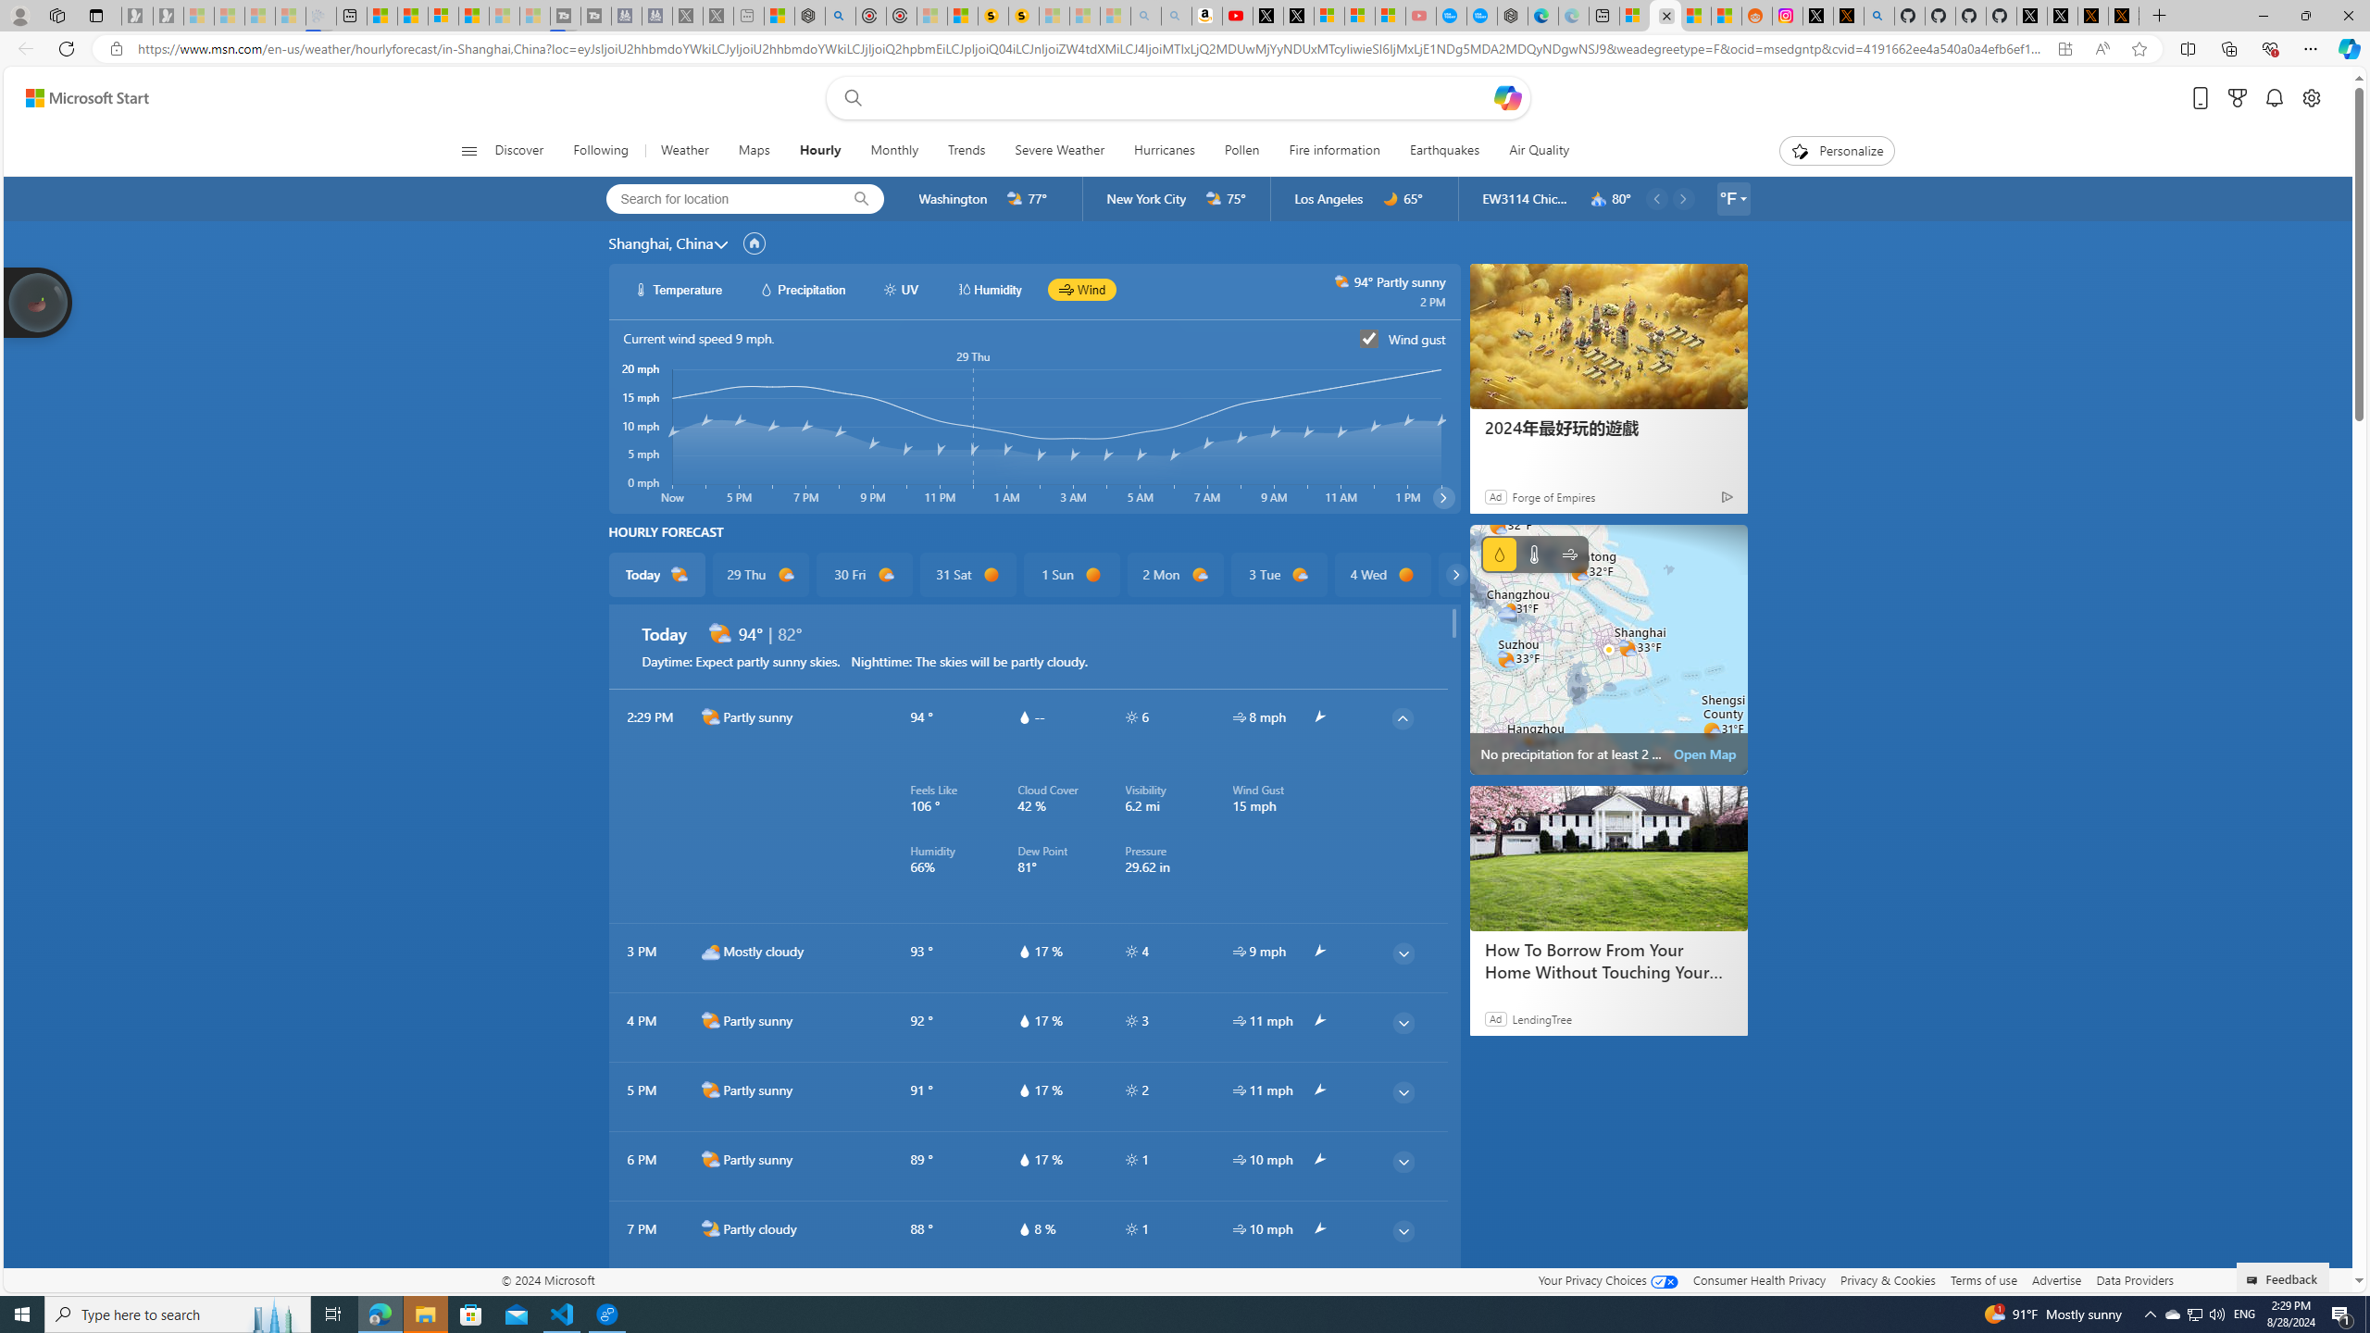 The image size is (2370, 1333). Describe the element at coordinates (2064, 49) in the screenshot. I see `App available. Install Microsoft Start Weather` at that location.